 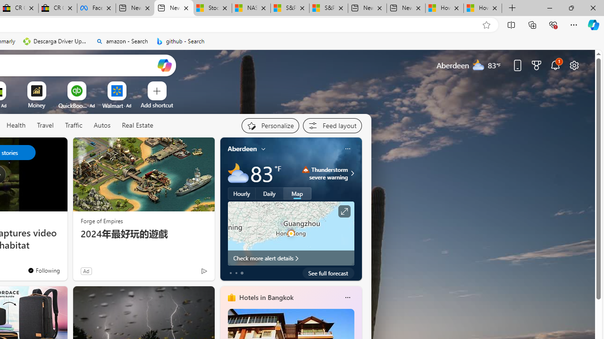 I want to click on tab-0, so click(x=230, y=273).